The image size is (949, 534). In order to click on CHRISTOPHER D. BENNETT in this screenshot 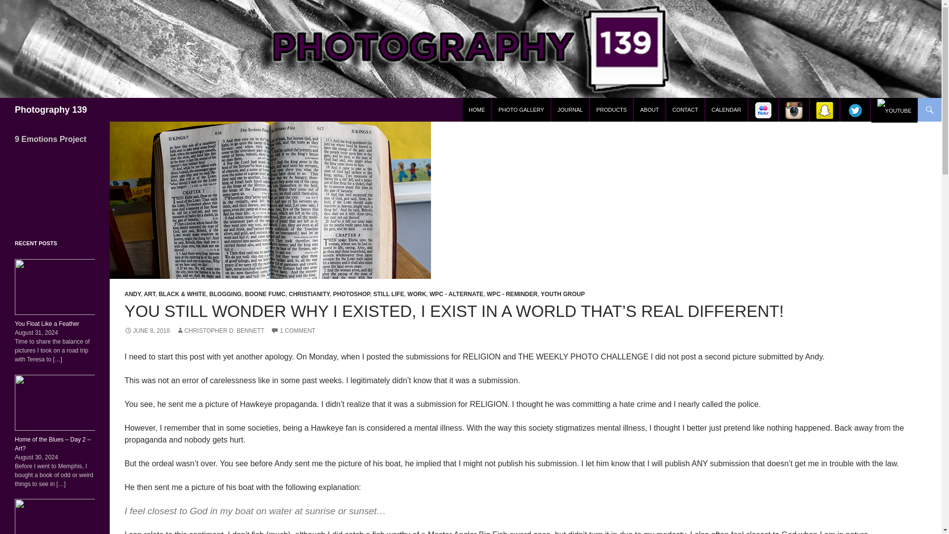, I will do `click(220, 331)`.